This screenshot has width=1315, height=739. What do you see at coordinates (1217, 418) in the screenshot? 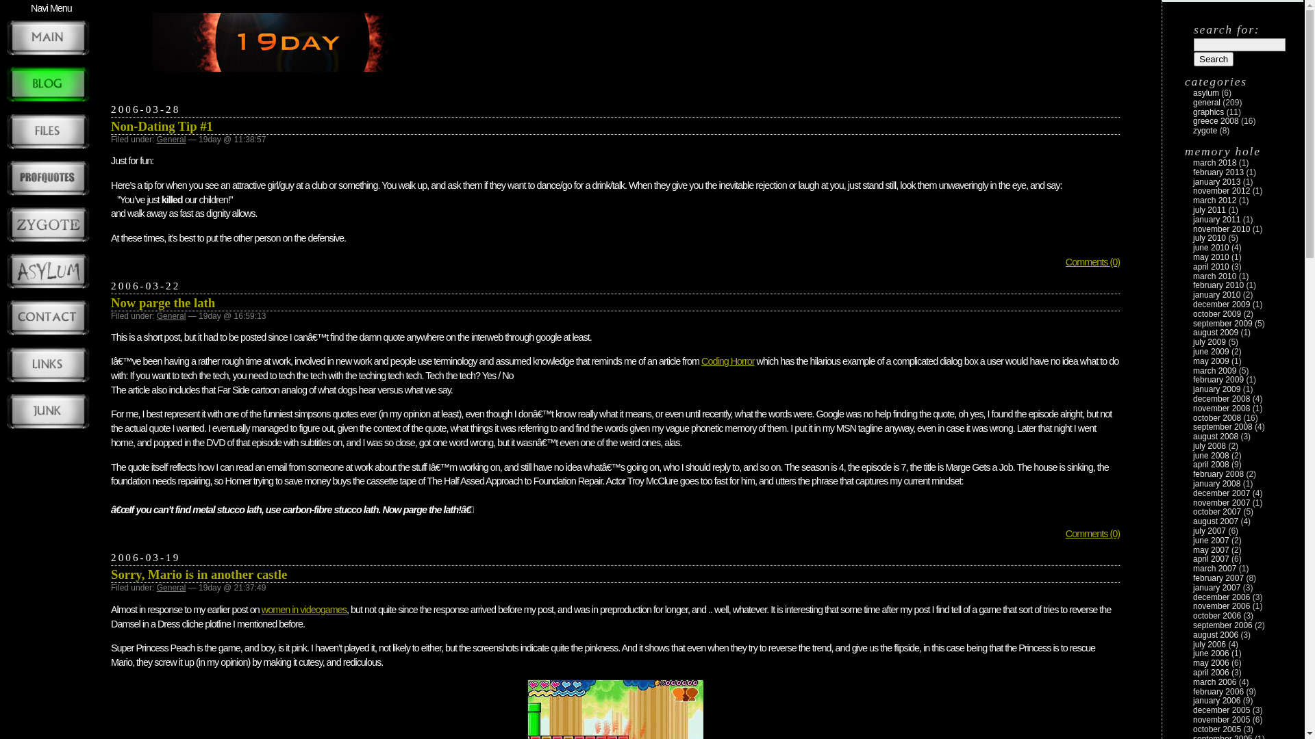
I see `october 2008` at bounding box center [1217, 418].